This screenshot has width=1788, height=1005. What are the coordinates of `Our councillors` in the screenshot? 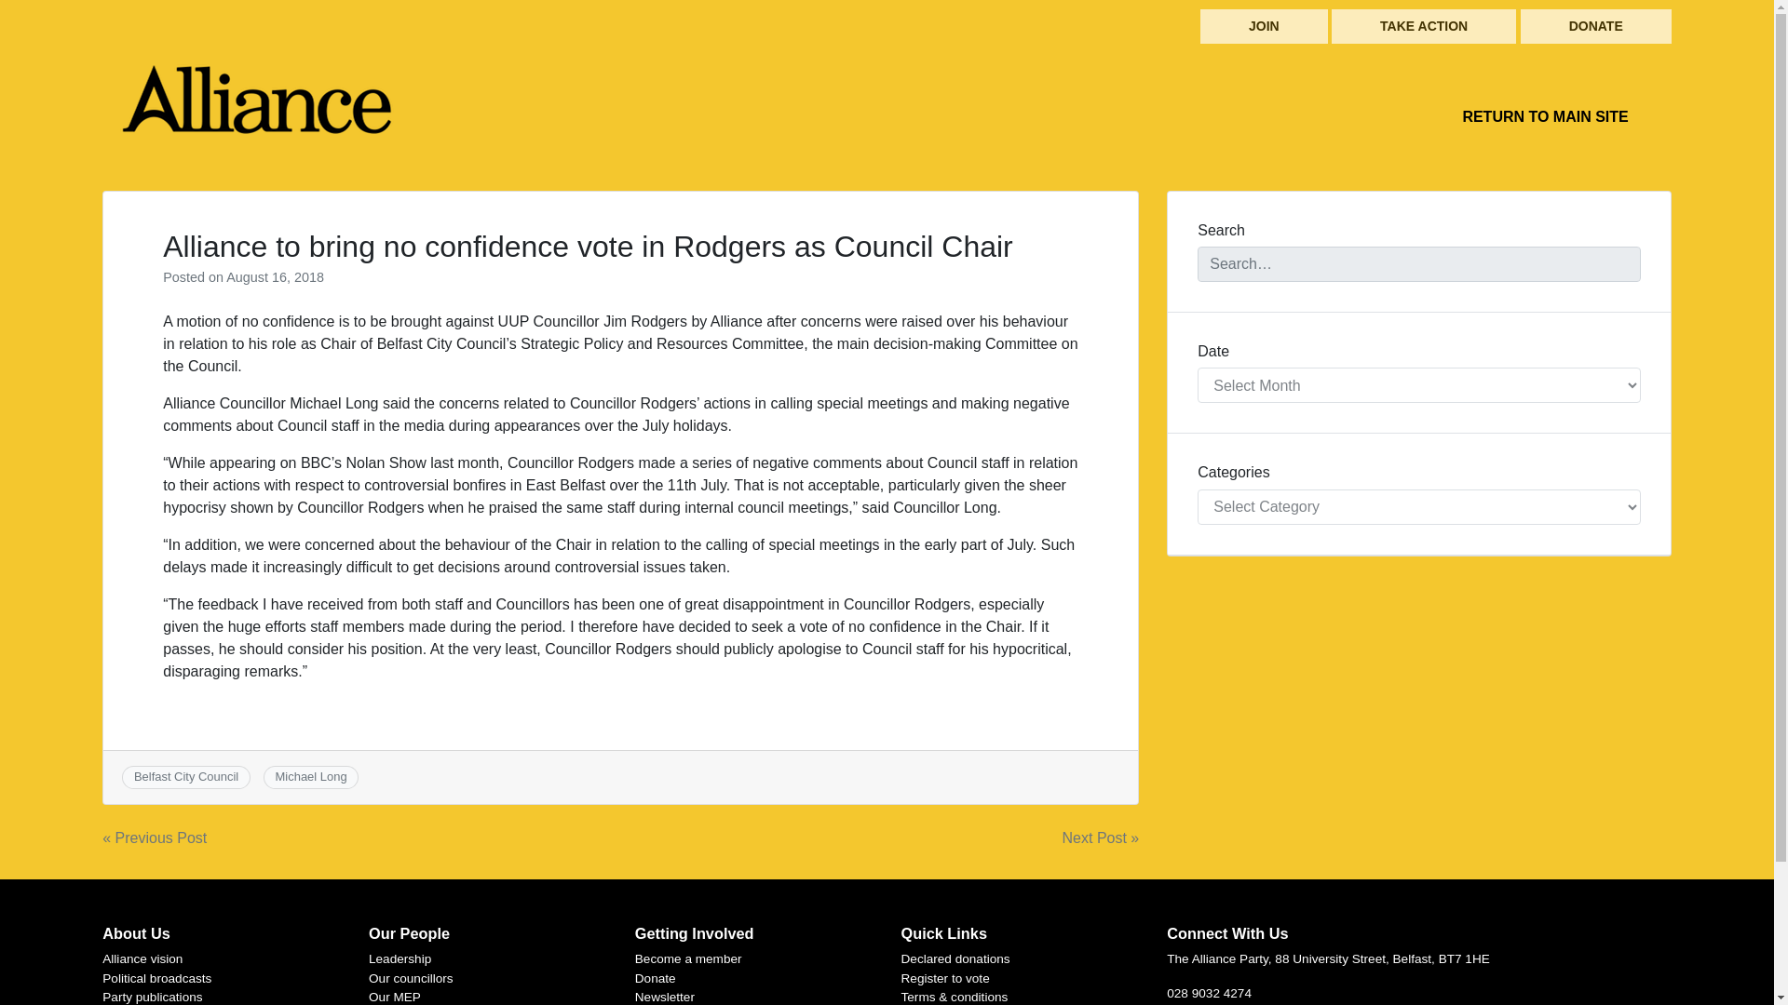 It's located at (411, 979).